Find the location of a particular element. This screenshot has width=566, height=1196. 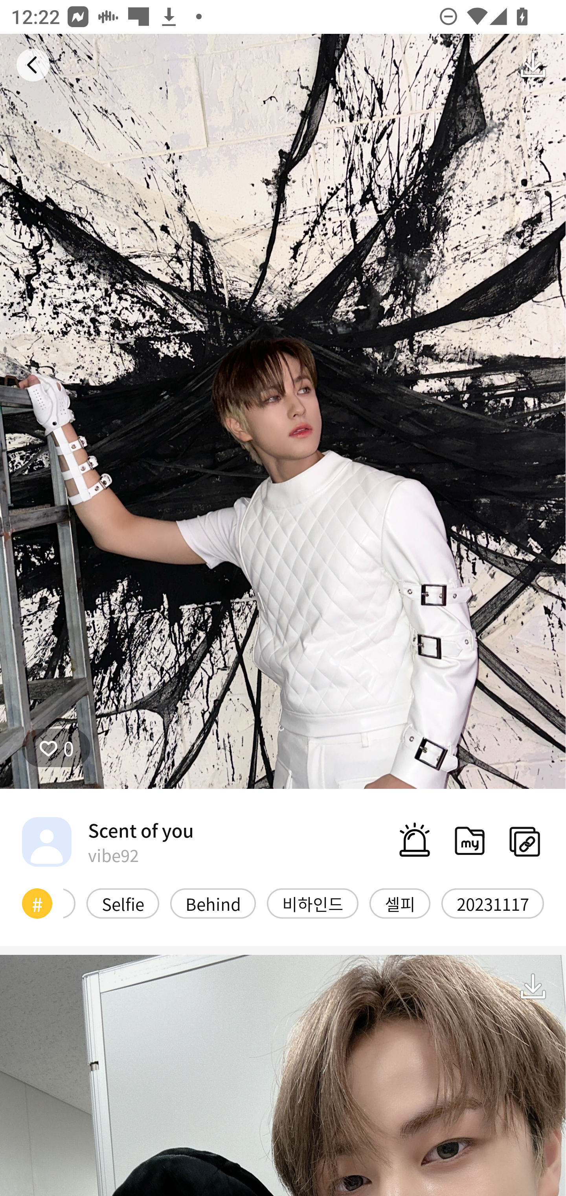

Selfie is located at coordinates (123, 903).